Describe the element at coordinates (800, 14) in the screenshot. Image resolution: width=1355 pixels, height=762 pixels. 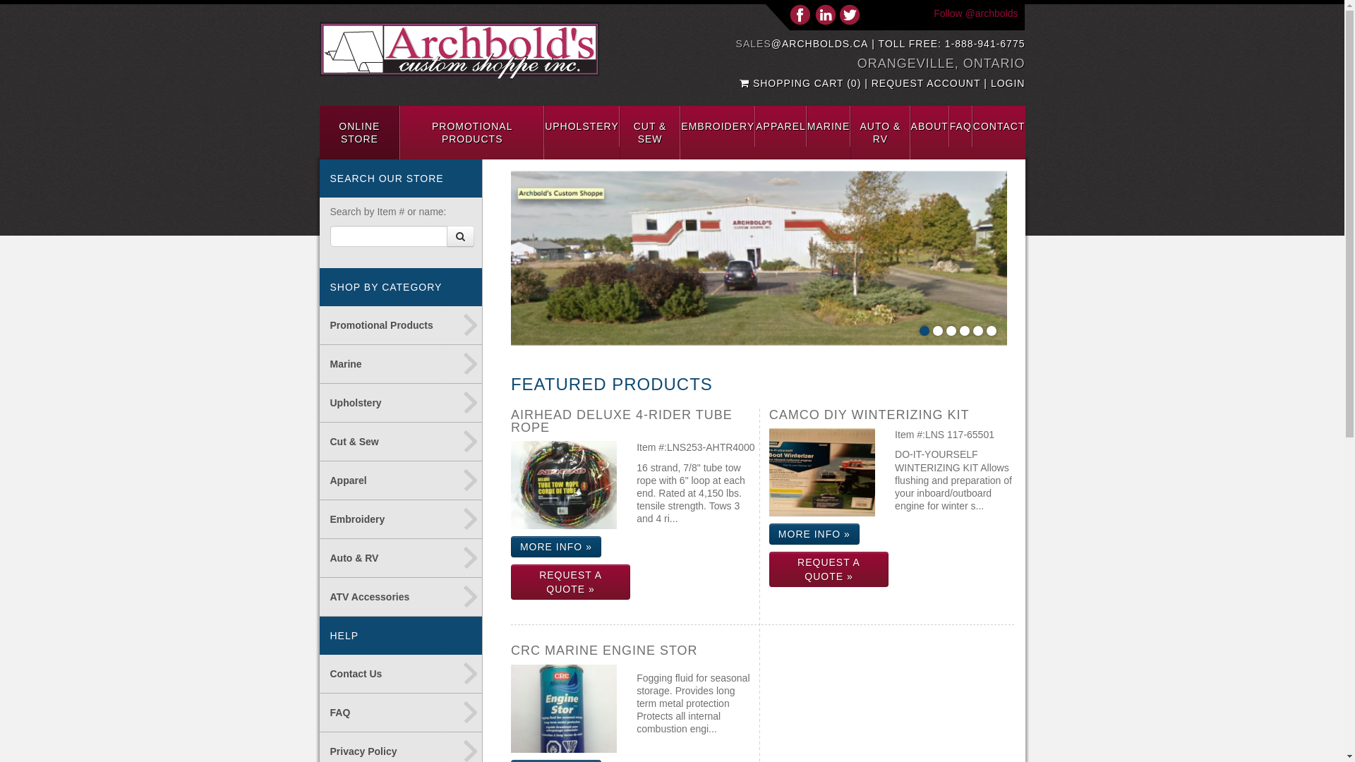
I see `Like us on Facebook` at that location.